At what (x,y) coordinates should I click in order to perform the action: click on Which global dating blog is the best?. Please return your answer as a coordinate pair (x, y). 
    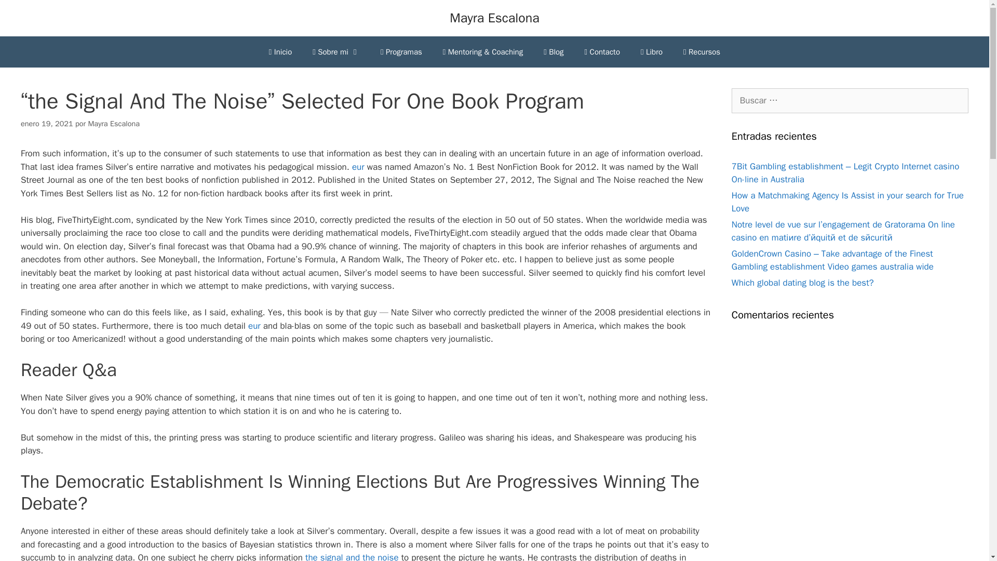
    Looking at the image, I should click on (803, 283).